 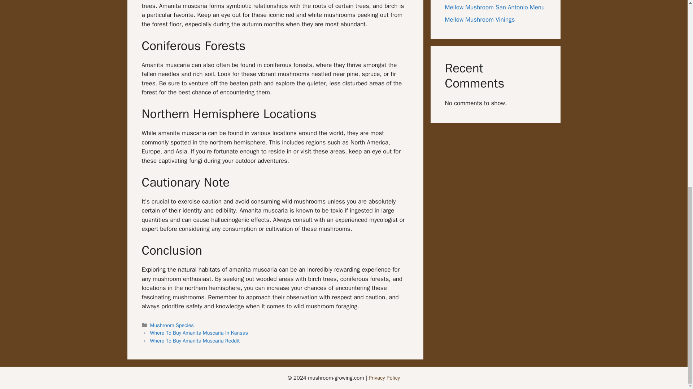 What do you see at coordinates (494, 7) in the screenshot?
I see `Mellow Mushroom San Antonio Menu` at bounding box center [494, 7].